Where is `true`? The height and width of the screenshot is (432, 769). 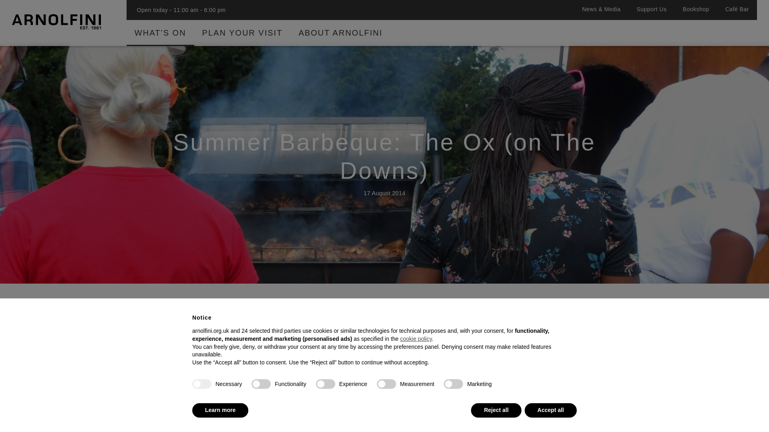
true is located at coordinates (202, 384).